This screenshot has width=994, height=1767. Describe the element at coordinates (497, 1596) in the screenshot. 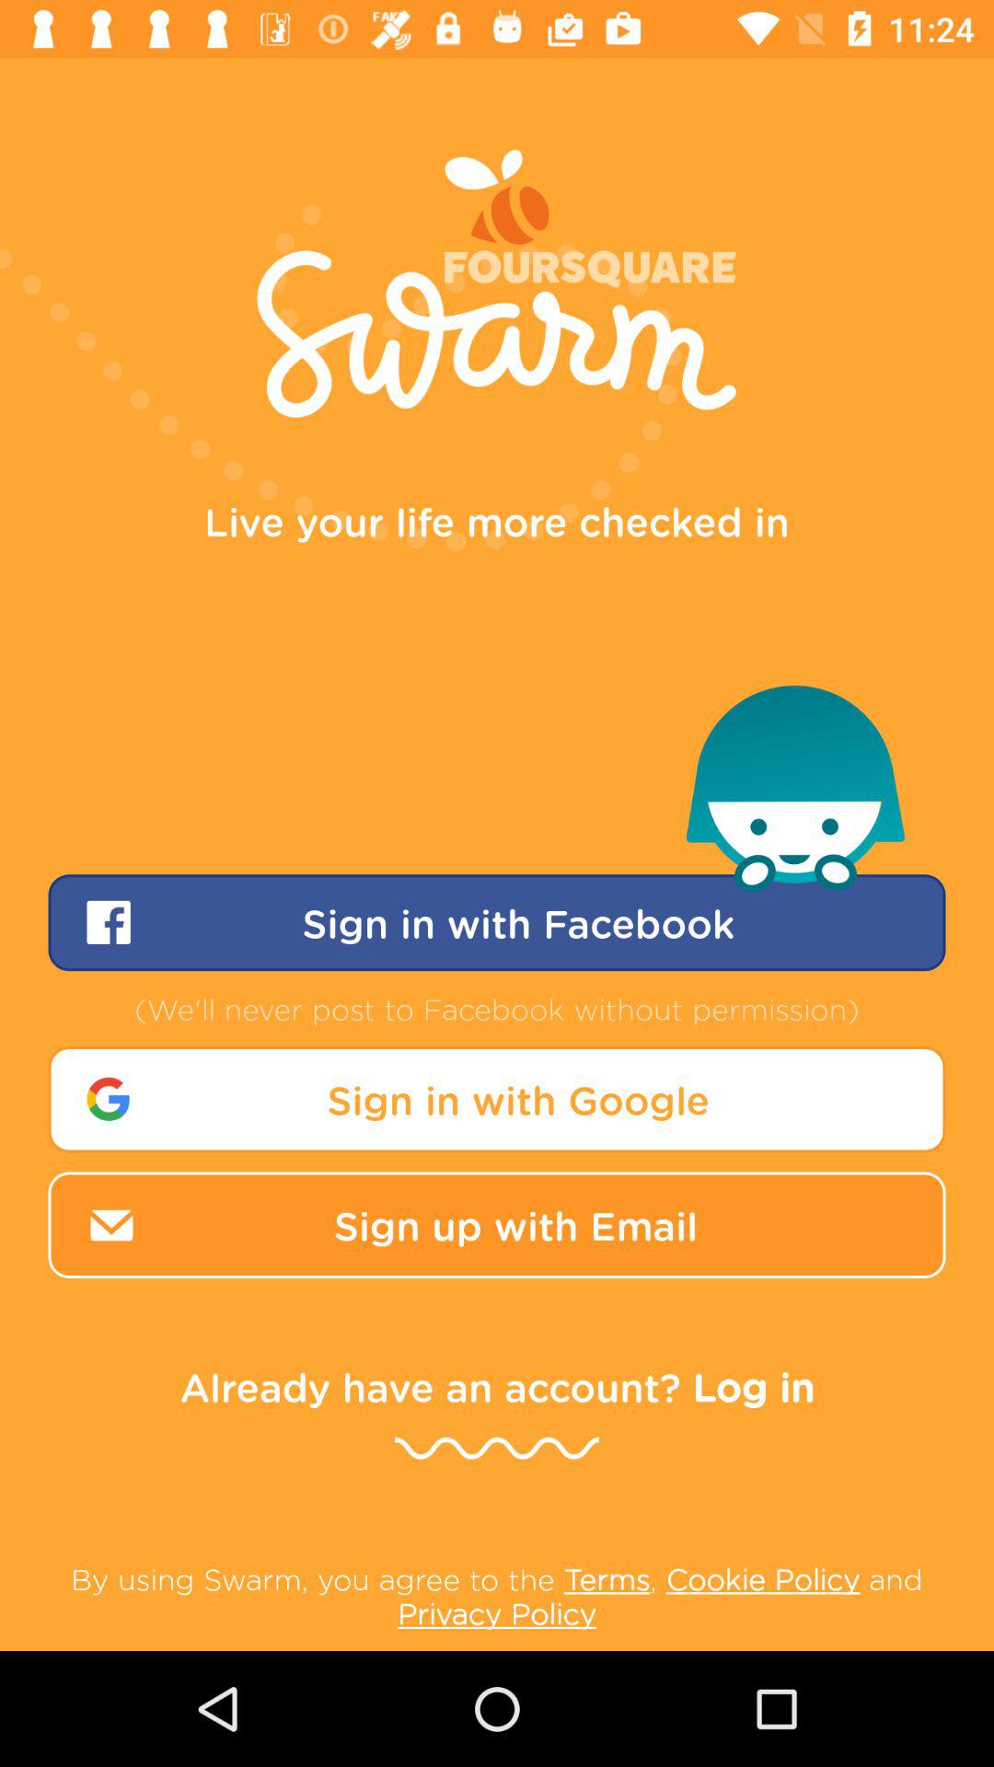

I see `launch by using swarm item` at that location.